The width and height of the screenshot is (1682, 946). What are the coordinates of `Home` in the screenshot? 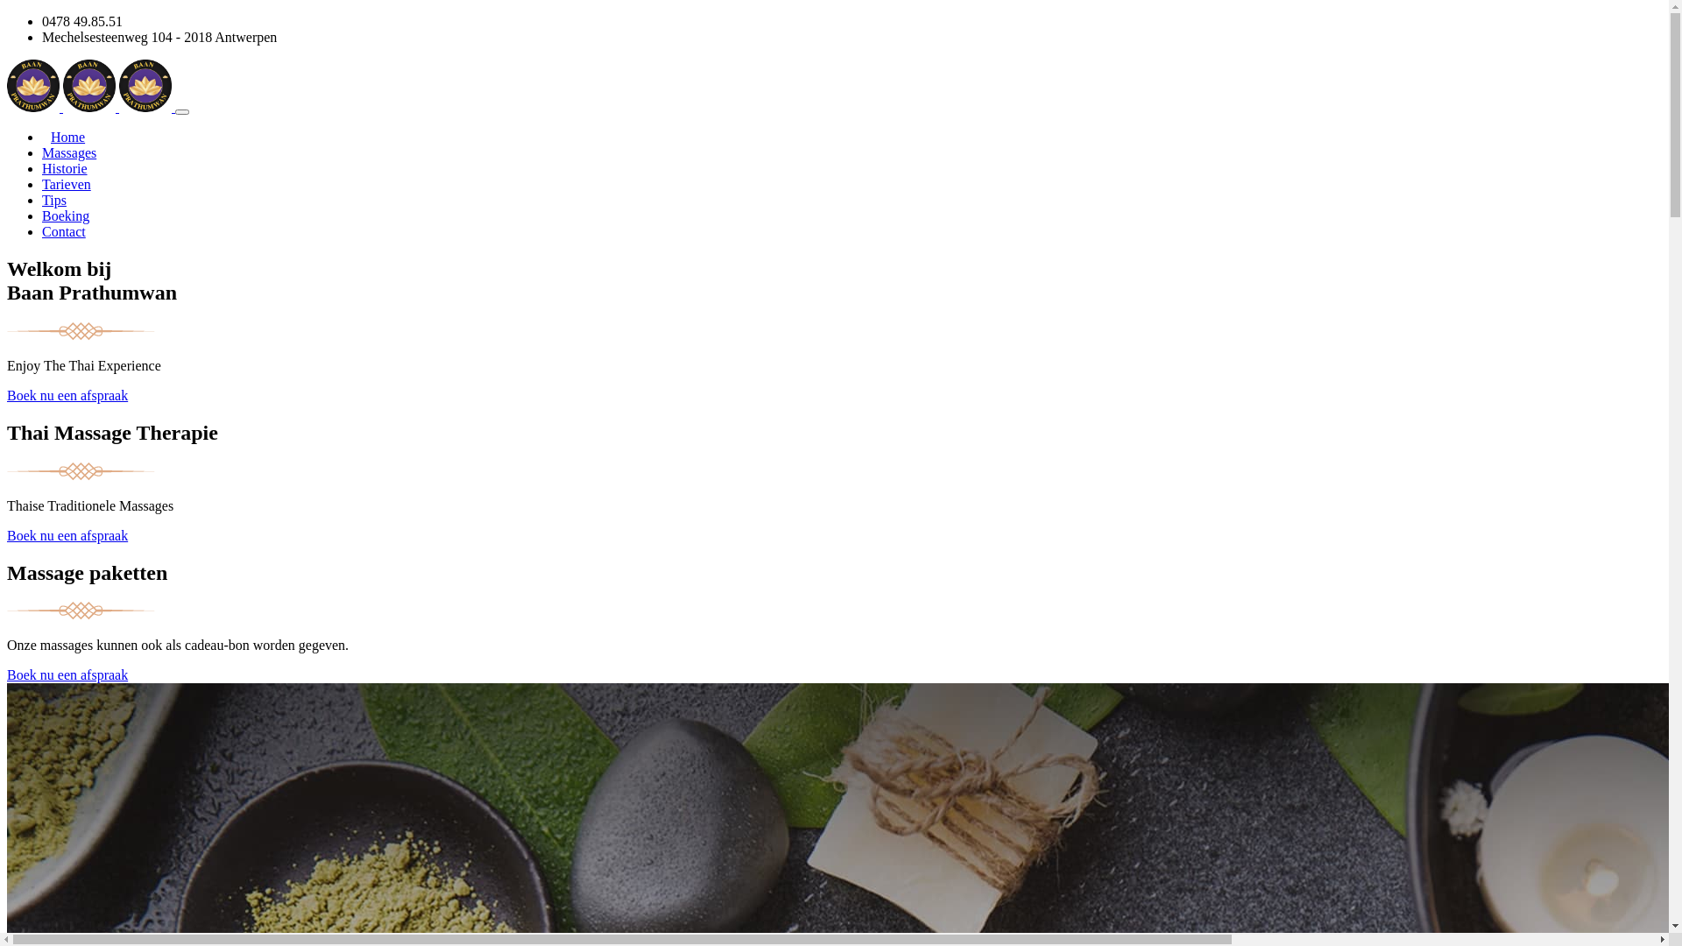 It's located at (68, 137).